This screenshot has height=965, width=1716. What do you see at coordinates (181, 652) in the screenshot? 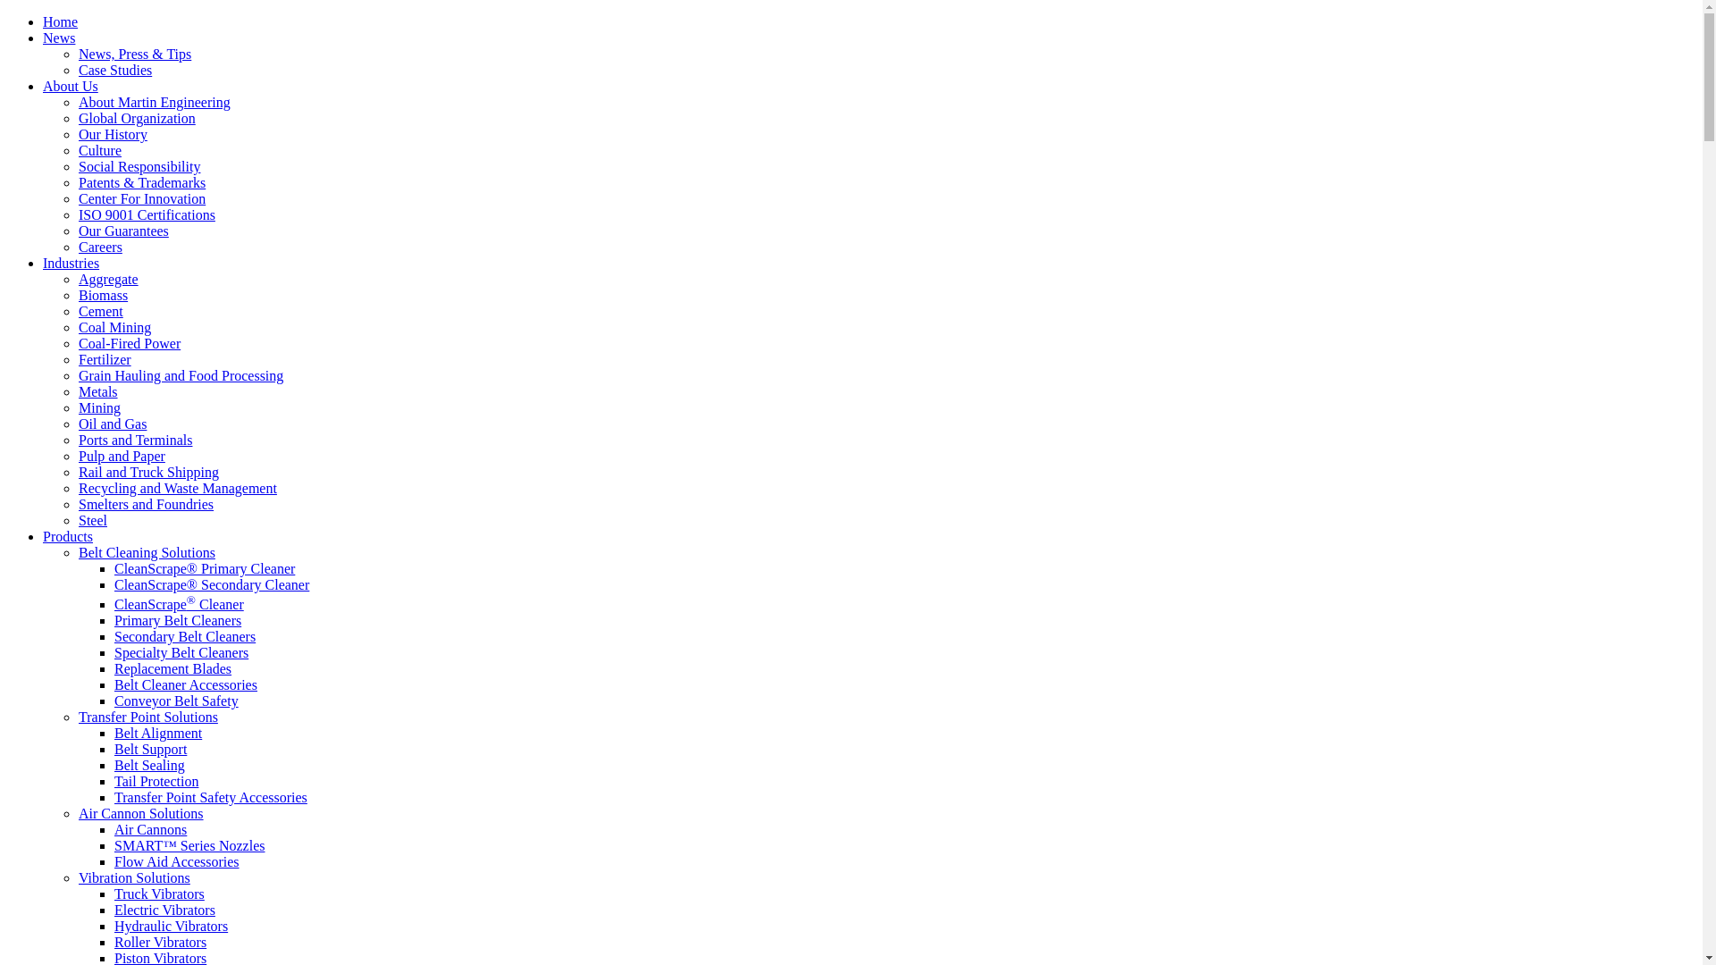
I see `Specialty Belt Cleaners` at bounding box center [181, 652].